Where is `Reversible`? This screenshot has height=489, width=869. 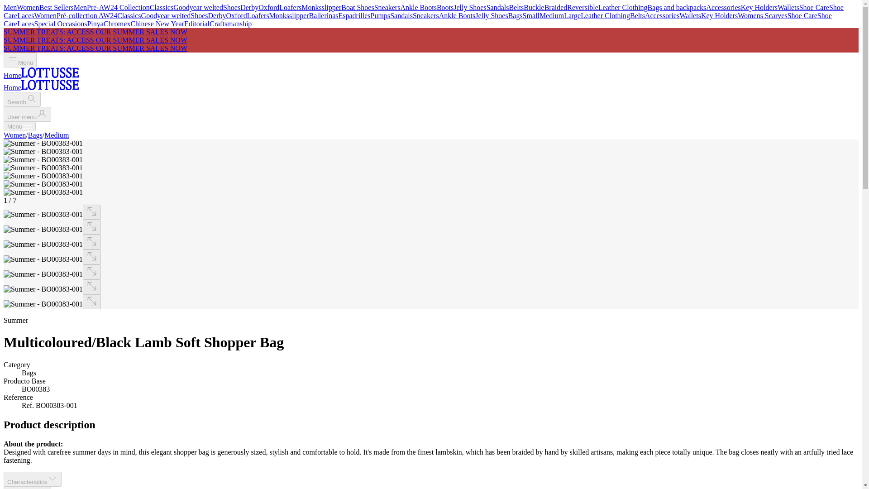
Reversible is located at coordinates (582, 7).